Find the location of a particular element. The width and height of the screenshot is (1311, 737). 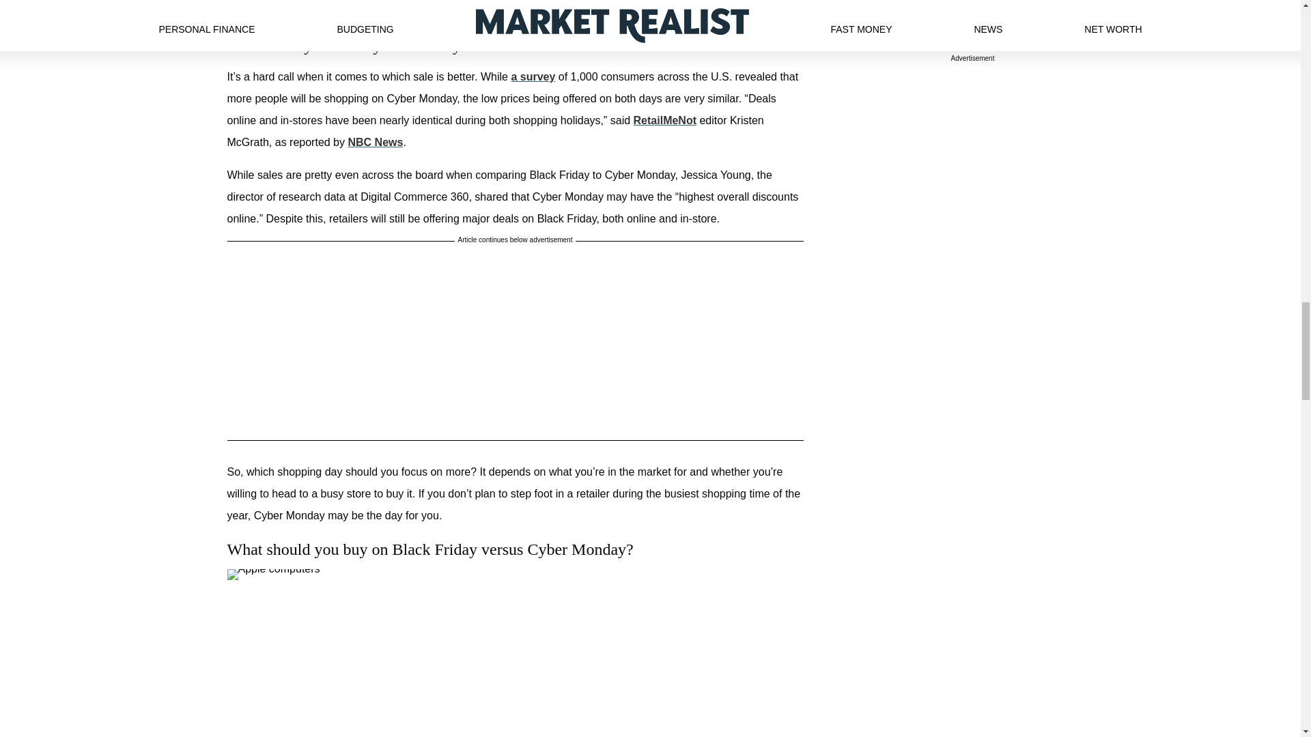

RetailMeNot is located at coordinates (664, 120).